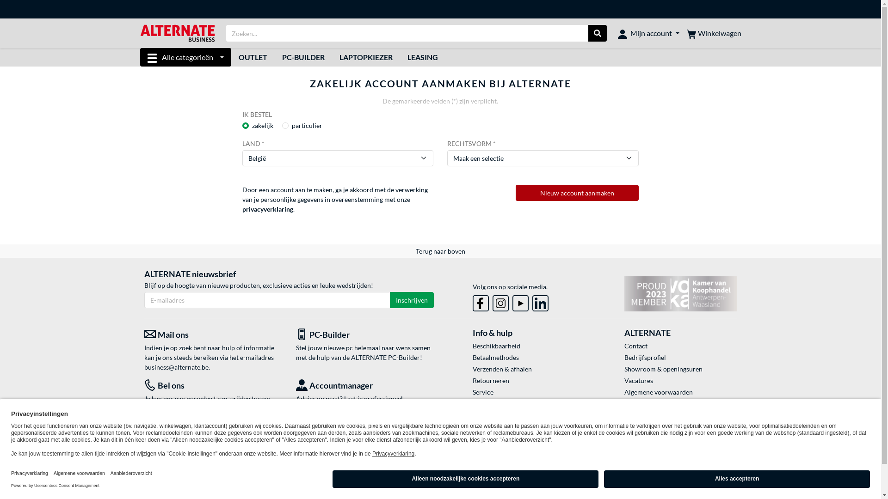 The height and width of the screenshot is (499, 888). What do you see at coordinates (251, 476) in the screenshot?
I see `Trustpilot` at bounding box center [251, 476].